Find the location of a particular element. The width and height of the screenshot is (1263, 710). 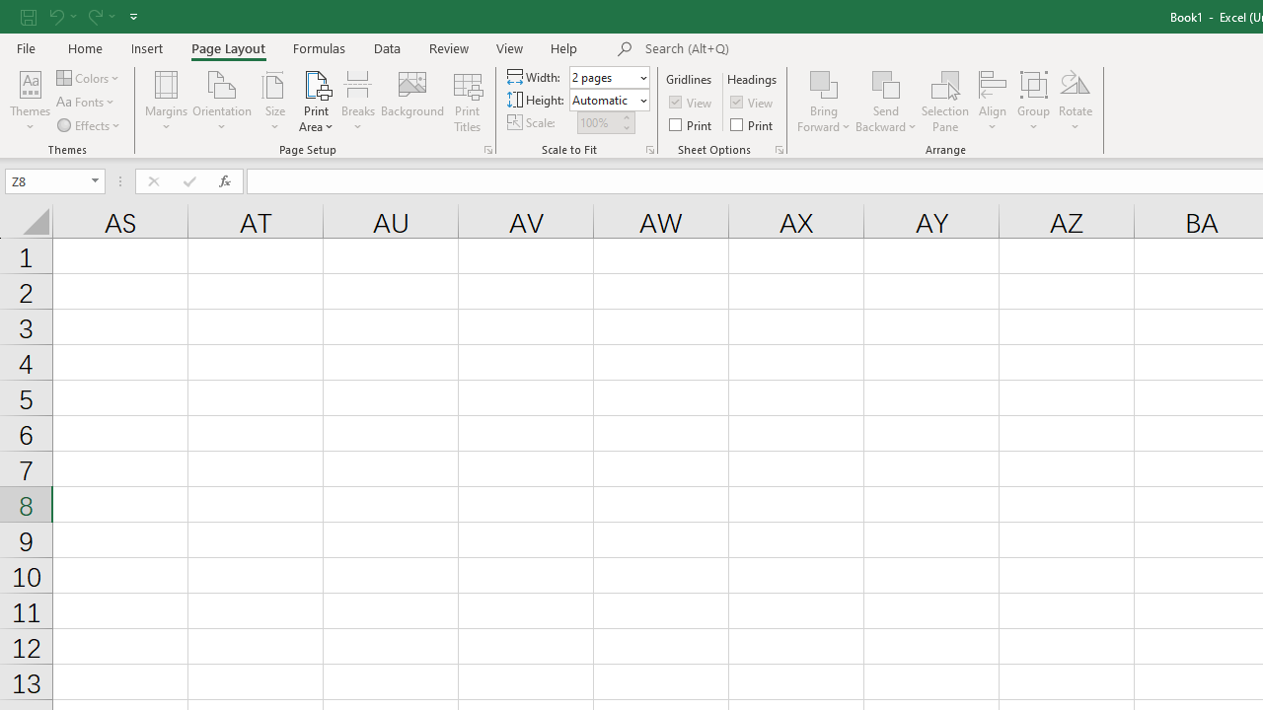

Rotate is located at coordinates (1076, 101).